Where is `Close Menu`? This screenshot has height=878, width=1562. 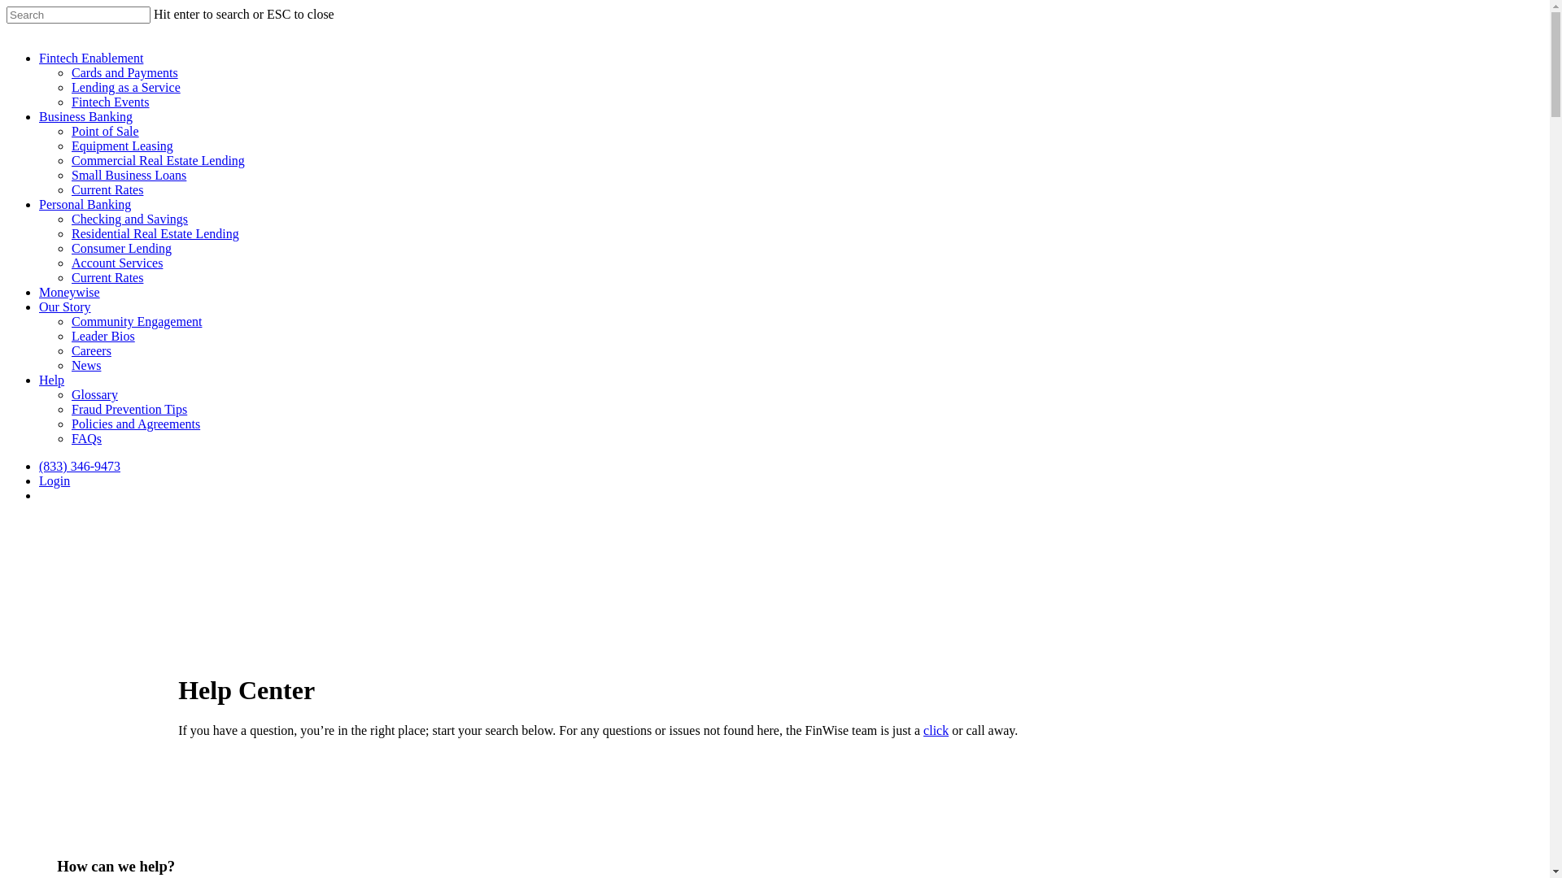
Close Menu is located at coordinates (1518, 32).